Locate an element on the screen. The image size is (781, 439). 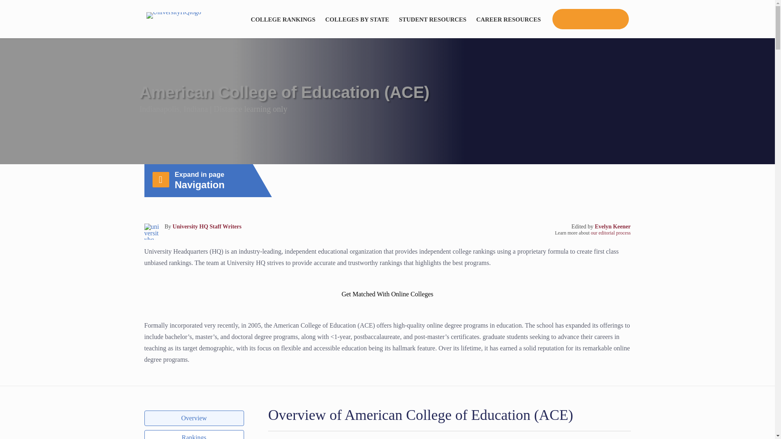
COLLEGE RANKINGS is located at coordinates (283, 19).